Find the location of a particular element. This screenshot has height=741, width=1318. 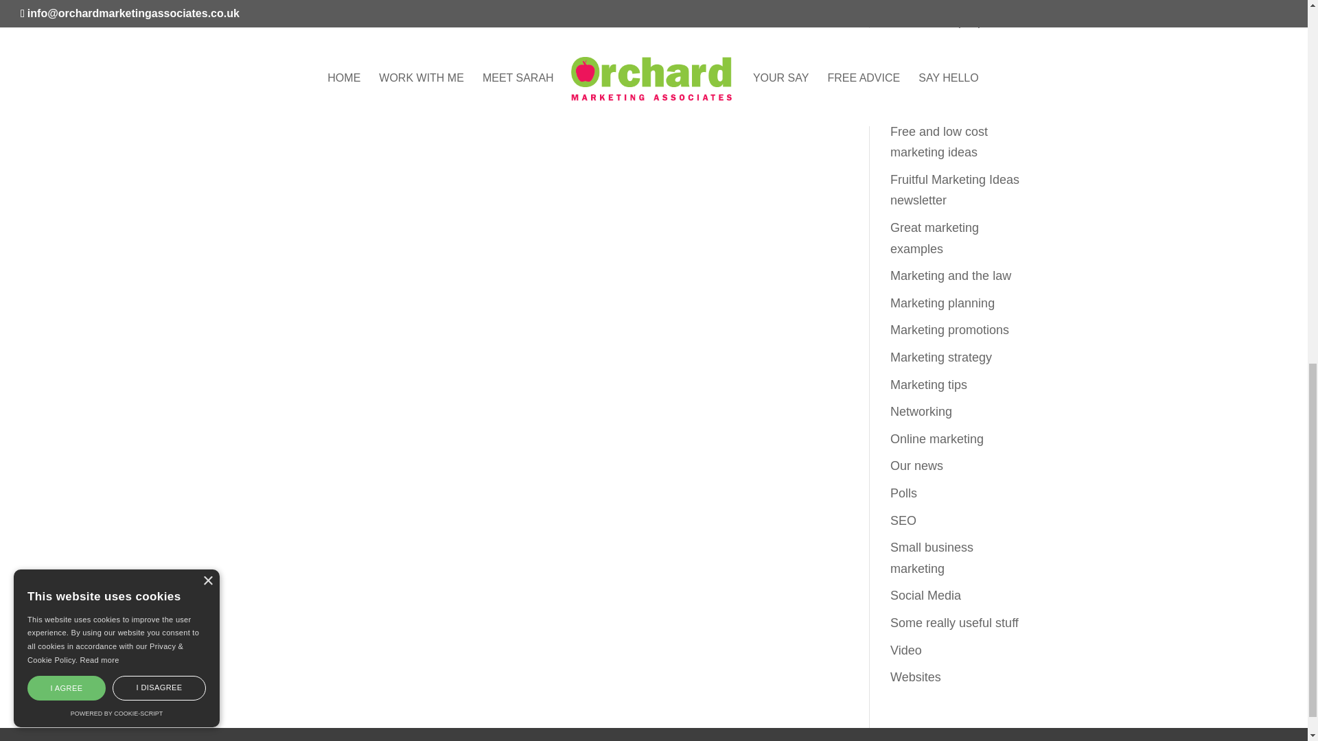

Great marketing examples is located at coordinates (935, 237).